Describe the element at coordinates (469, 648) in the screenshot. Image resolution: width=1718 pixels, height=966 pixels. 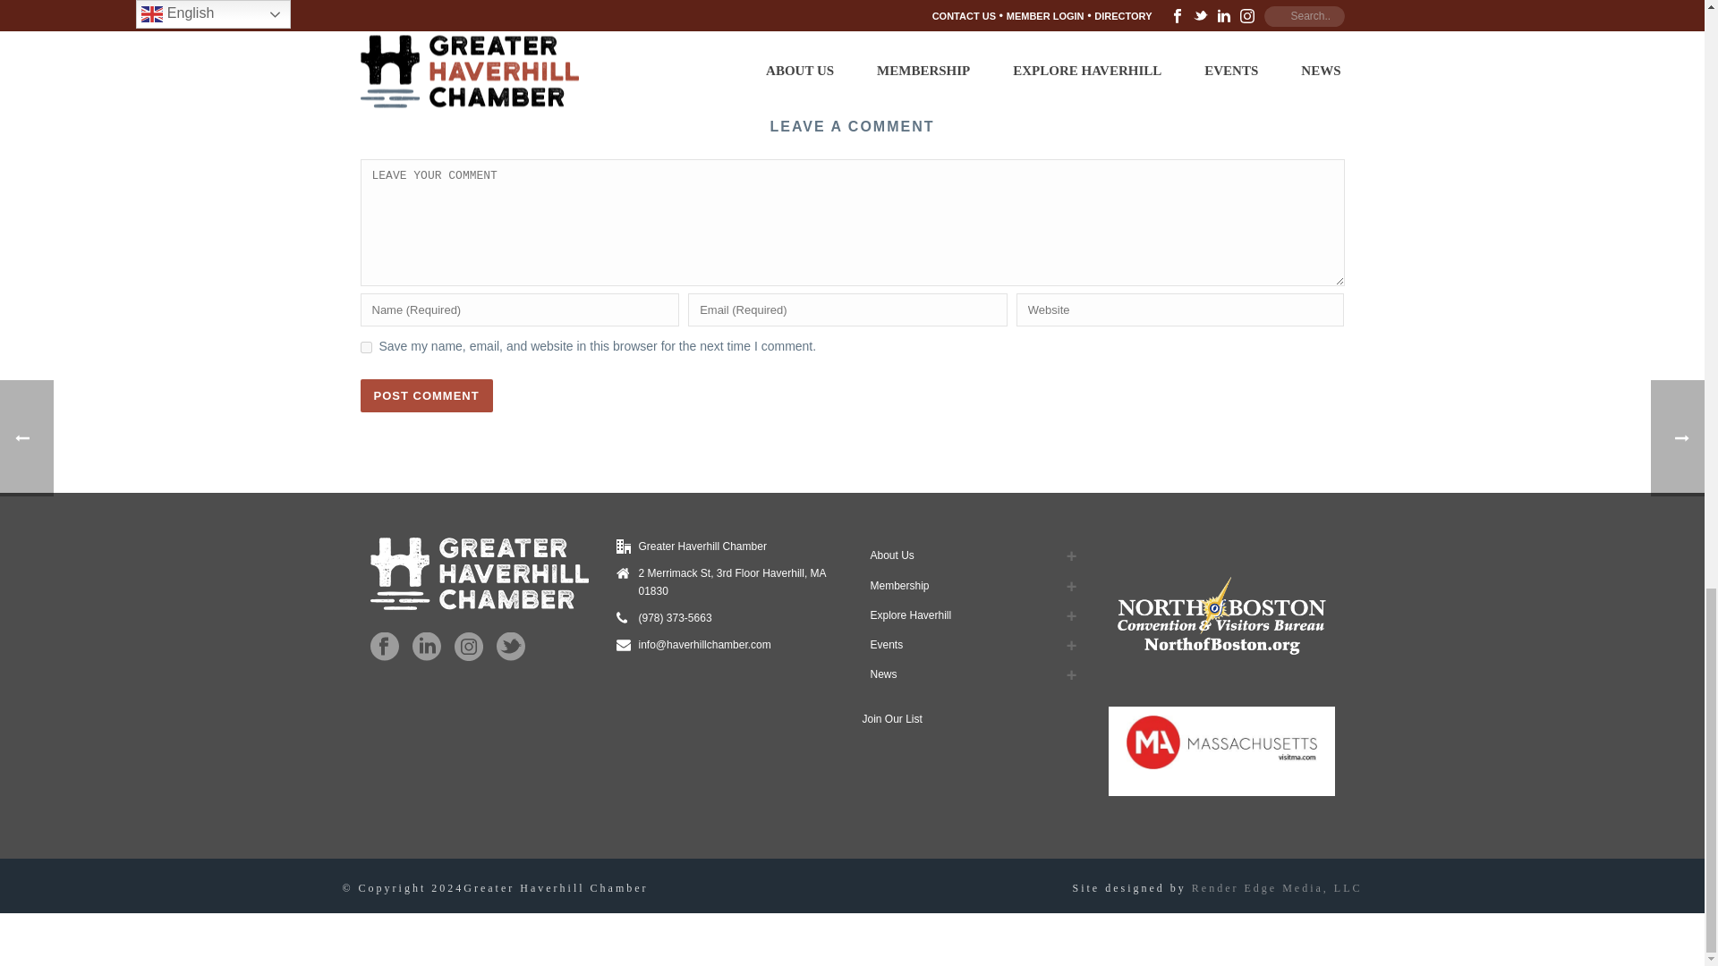
I see `Follow Us on instagram` at that location.